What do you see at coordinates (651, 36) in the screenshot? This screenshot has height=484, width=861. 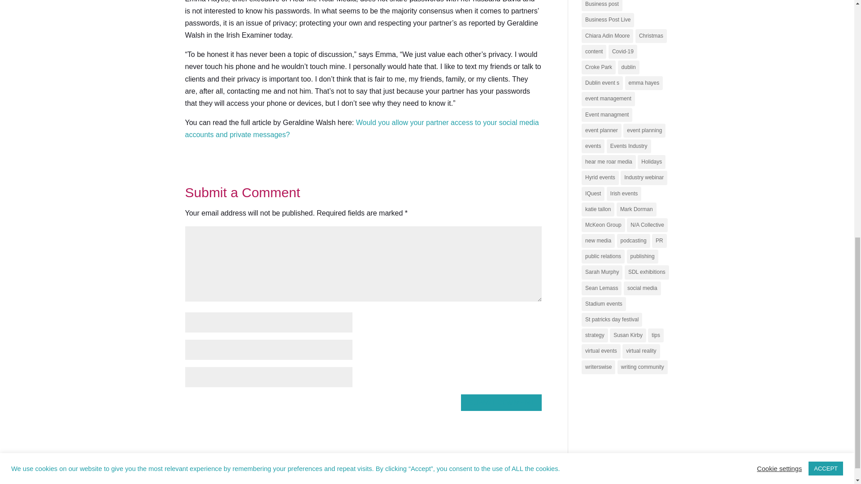 I see `Christmas` at bounding box center [651, 36].